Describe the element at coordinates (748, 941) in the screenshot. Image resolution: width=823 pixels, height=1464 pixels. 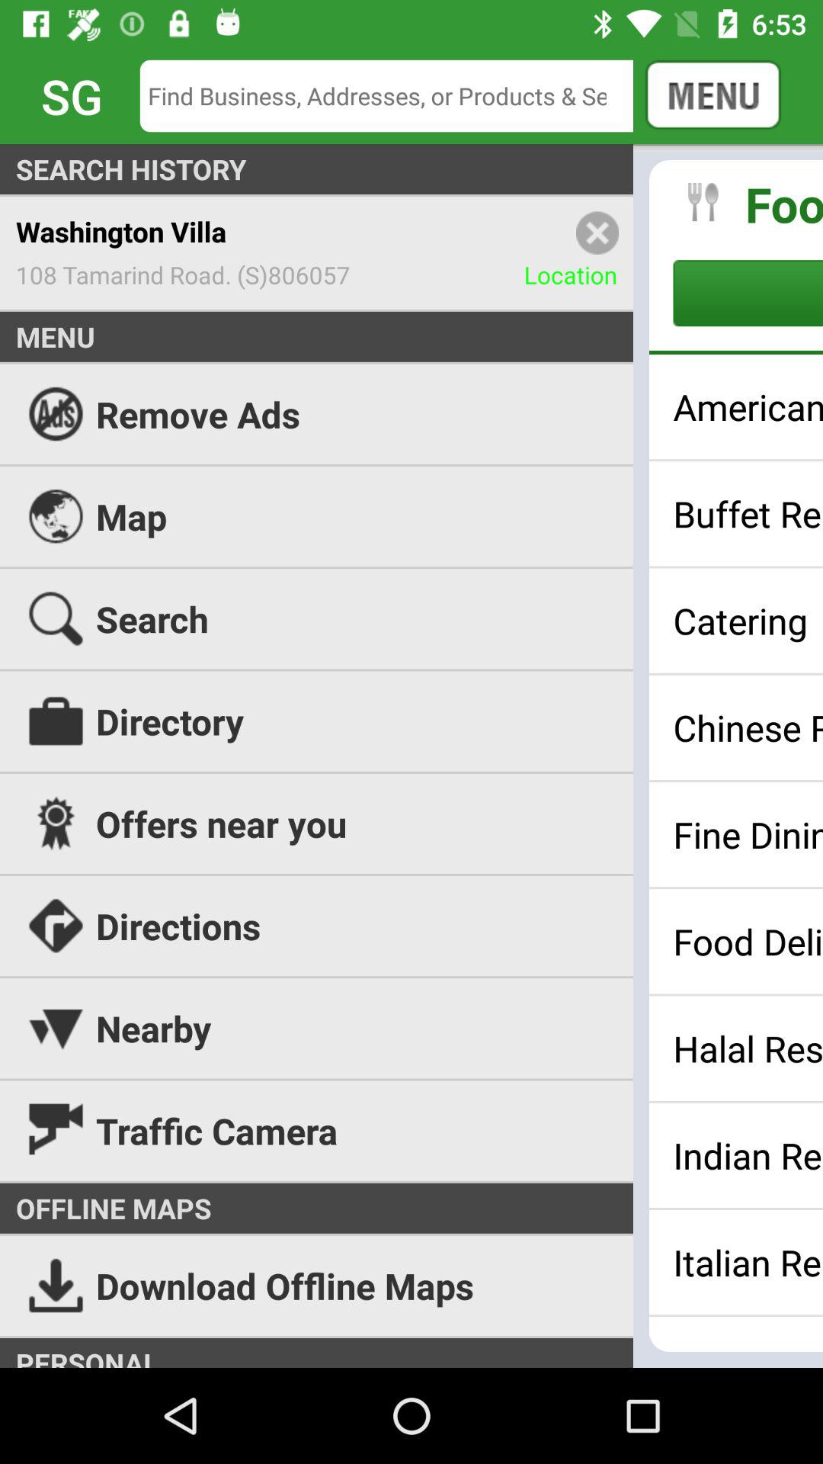
I see `choose the food delivery icon` at that location.